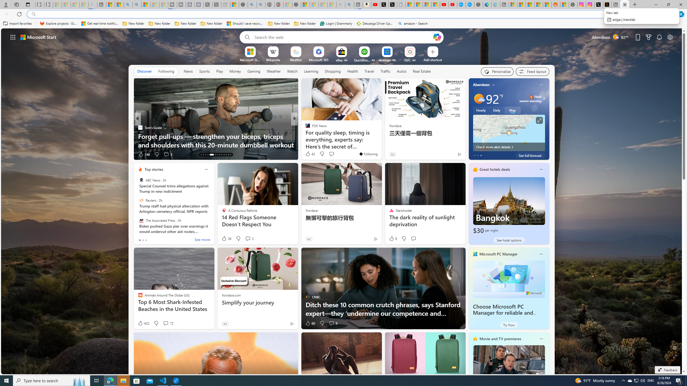 The width and height of the screenshot is (687, 386). What do you see at coordinates (333, 71) in the screenshot?
I see `Shopping` at bounding box center [333, 71].